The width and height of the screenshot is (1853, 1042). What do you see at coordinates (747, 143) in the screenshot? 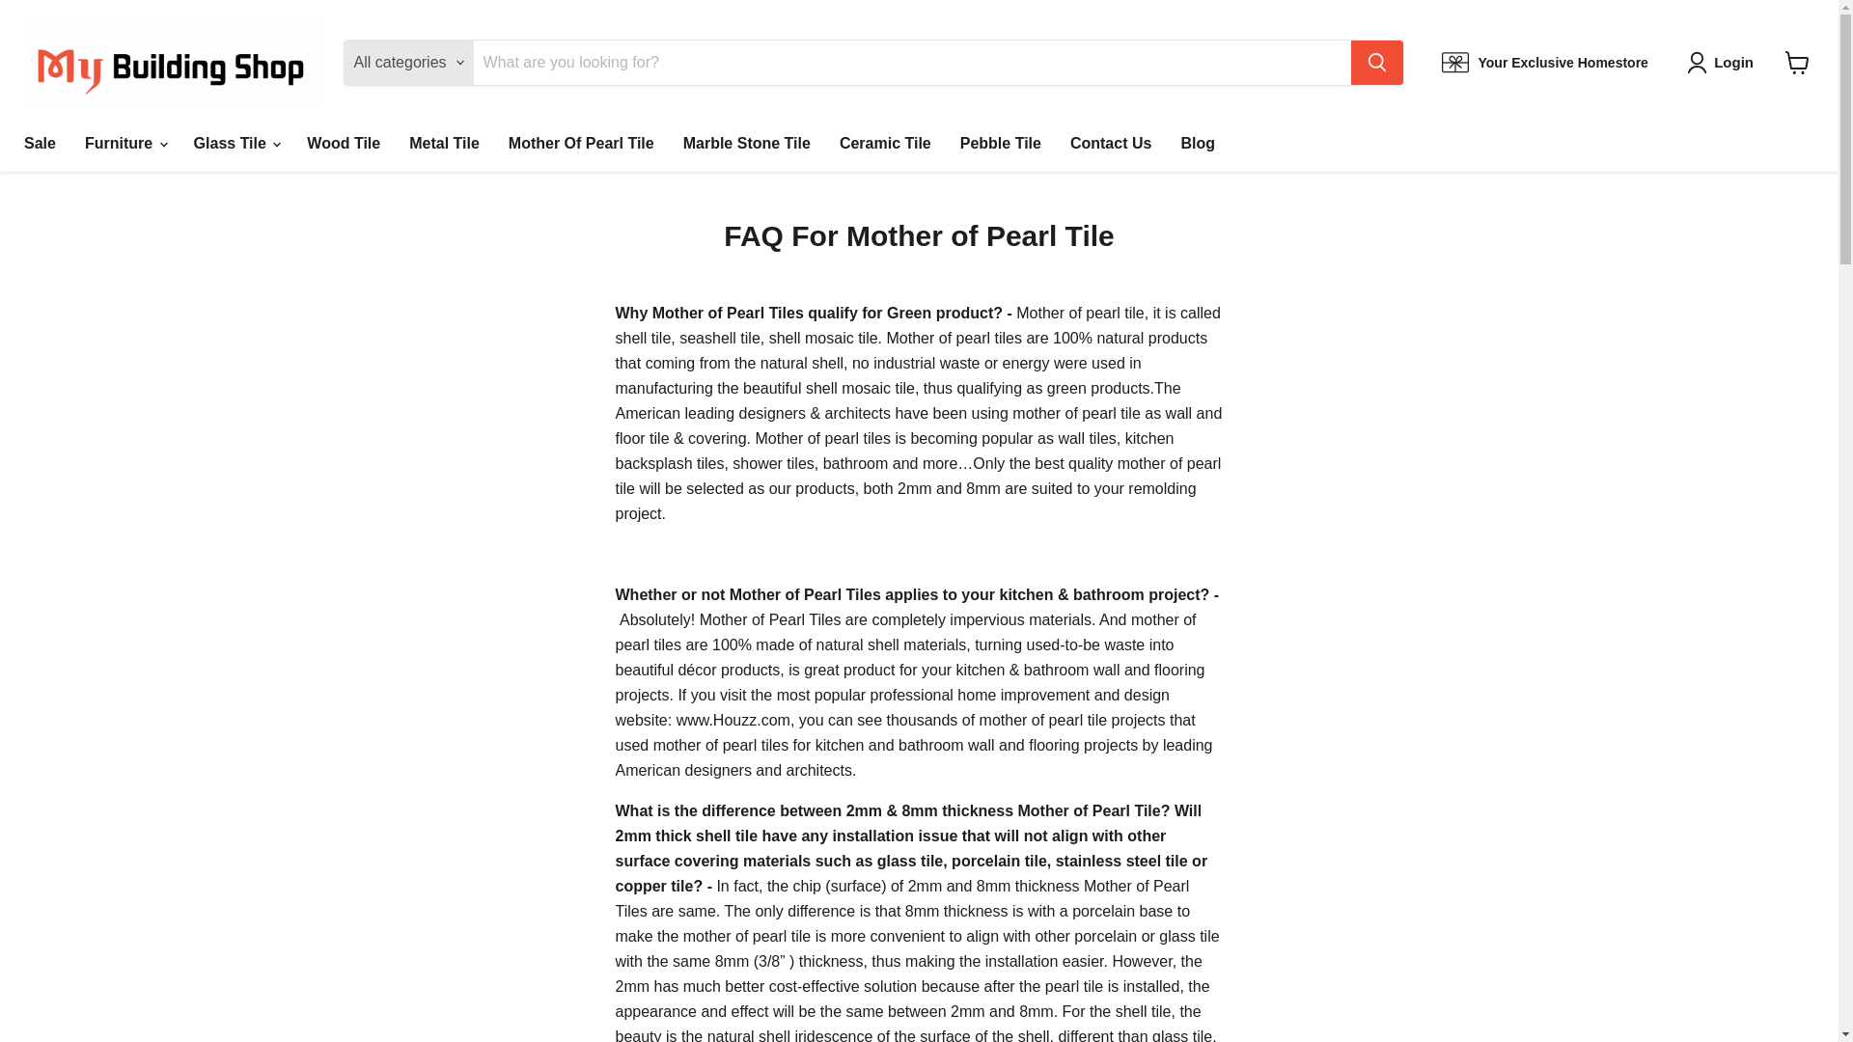
I see `Marble Stone Tile` at bounding box center [747, 143].